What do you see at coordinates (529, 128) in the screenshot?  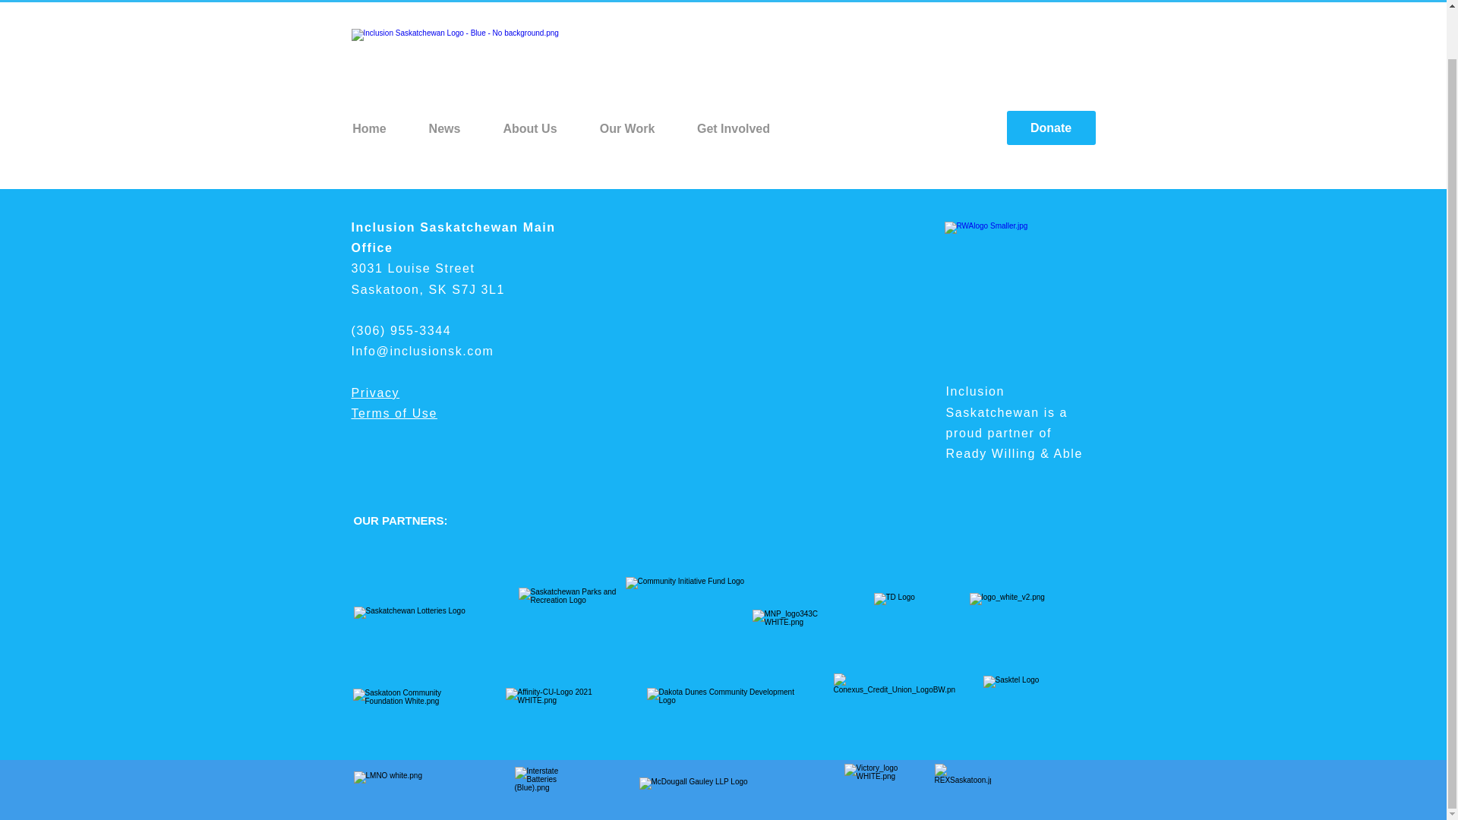 I see `About Us` at bounding box center [529, 128].